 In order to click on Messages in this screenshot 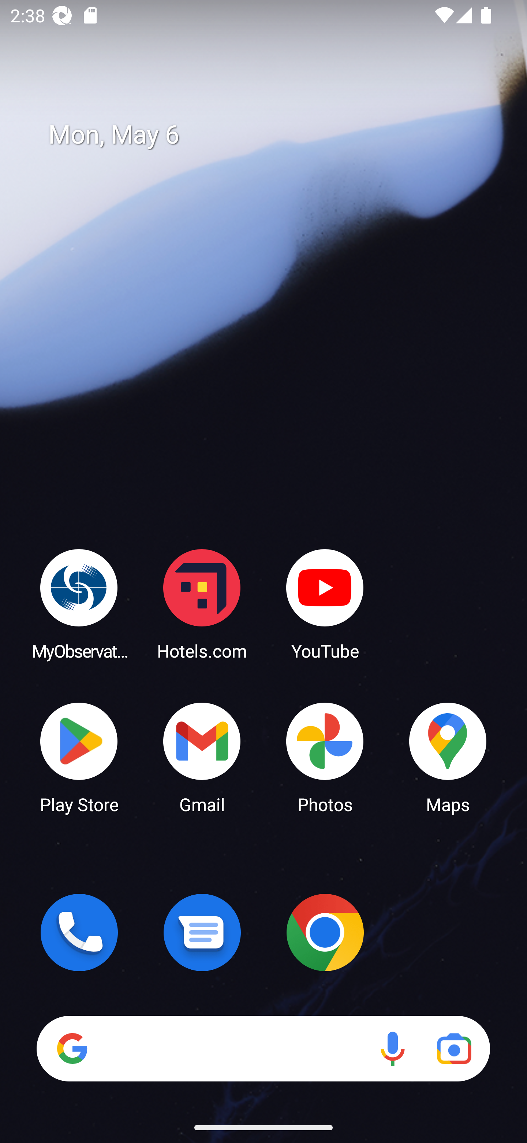, I will do `click(202, 932)`.